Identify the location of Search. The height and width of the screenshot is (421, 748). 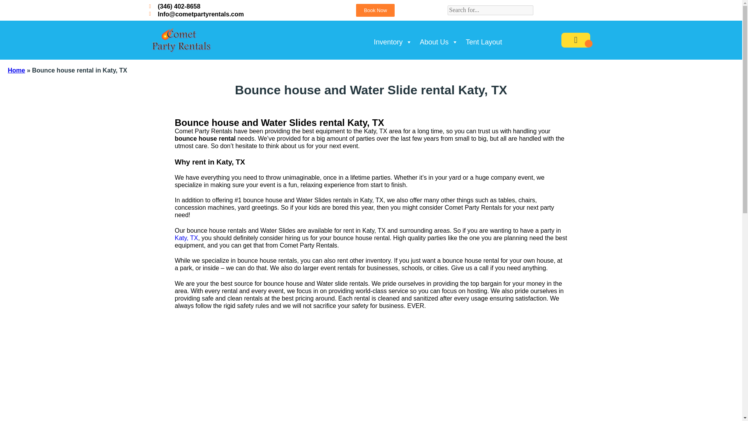
(12, 5).